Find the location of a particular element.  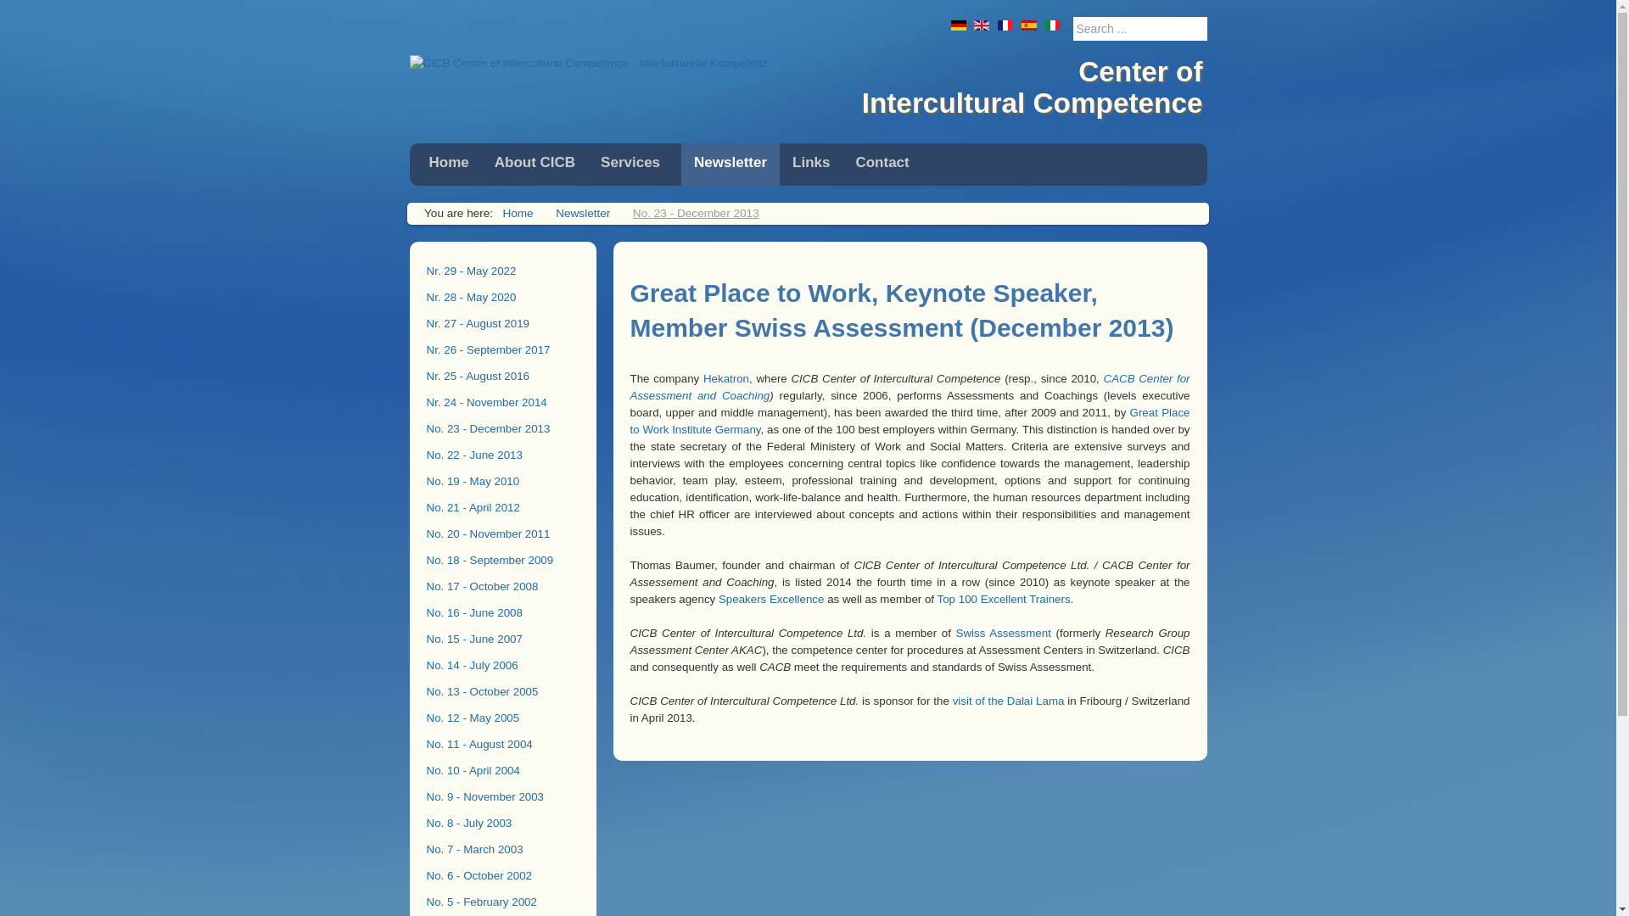

Thomas Baumer at Top 100 Excellent Trainers is located at coordinates (1004, 599).